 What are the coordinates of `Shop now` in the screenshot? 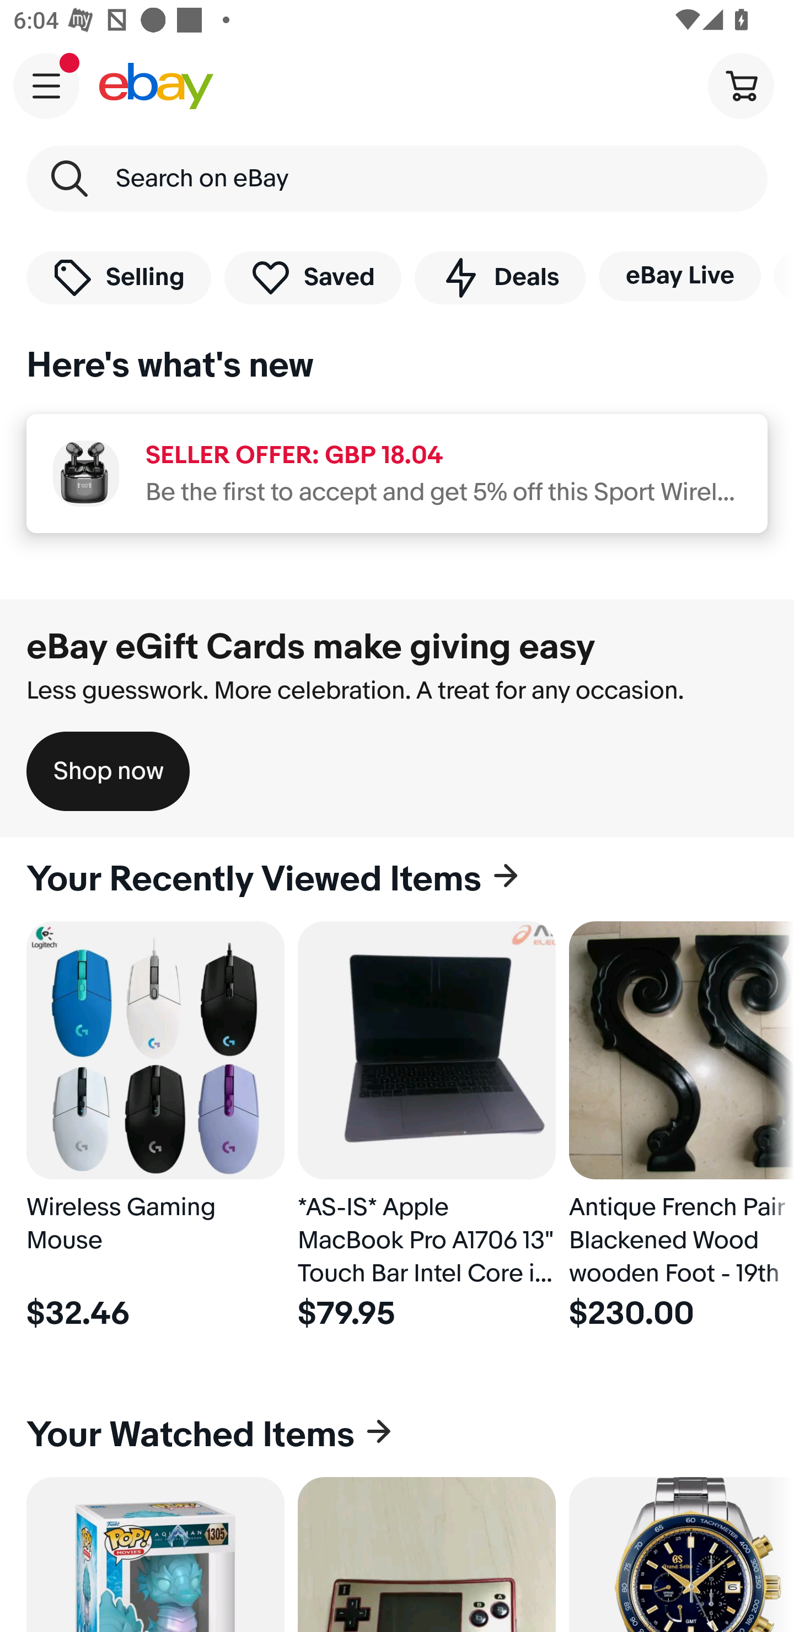 It's located at (108, 771).